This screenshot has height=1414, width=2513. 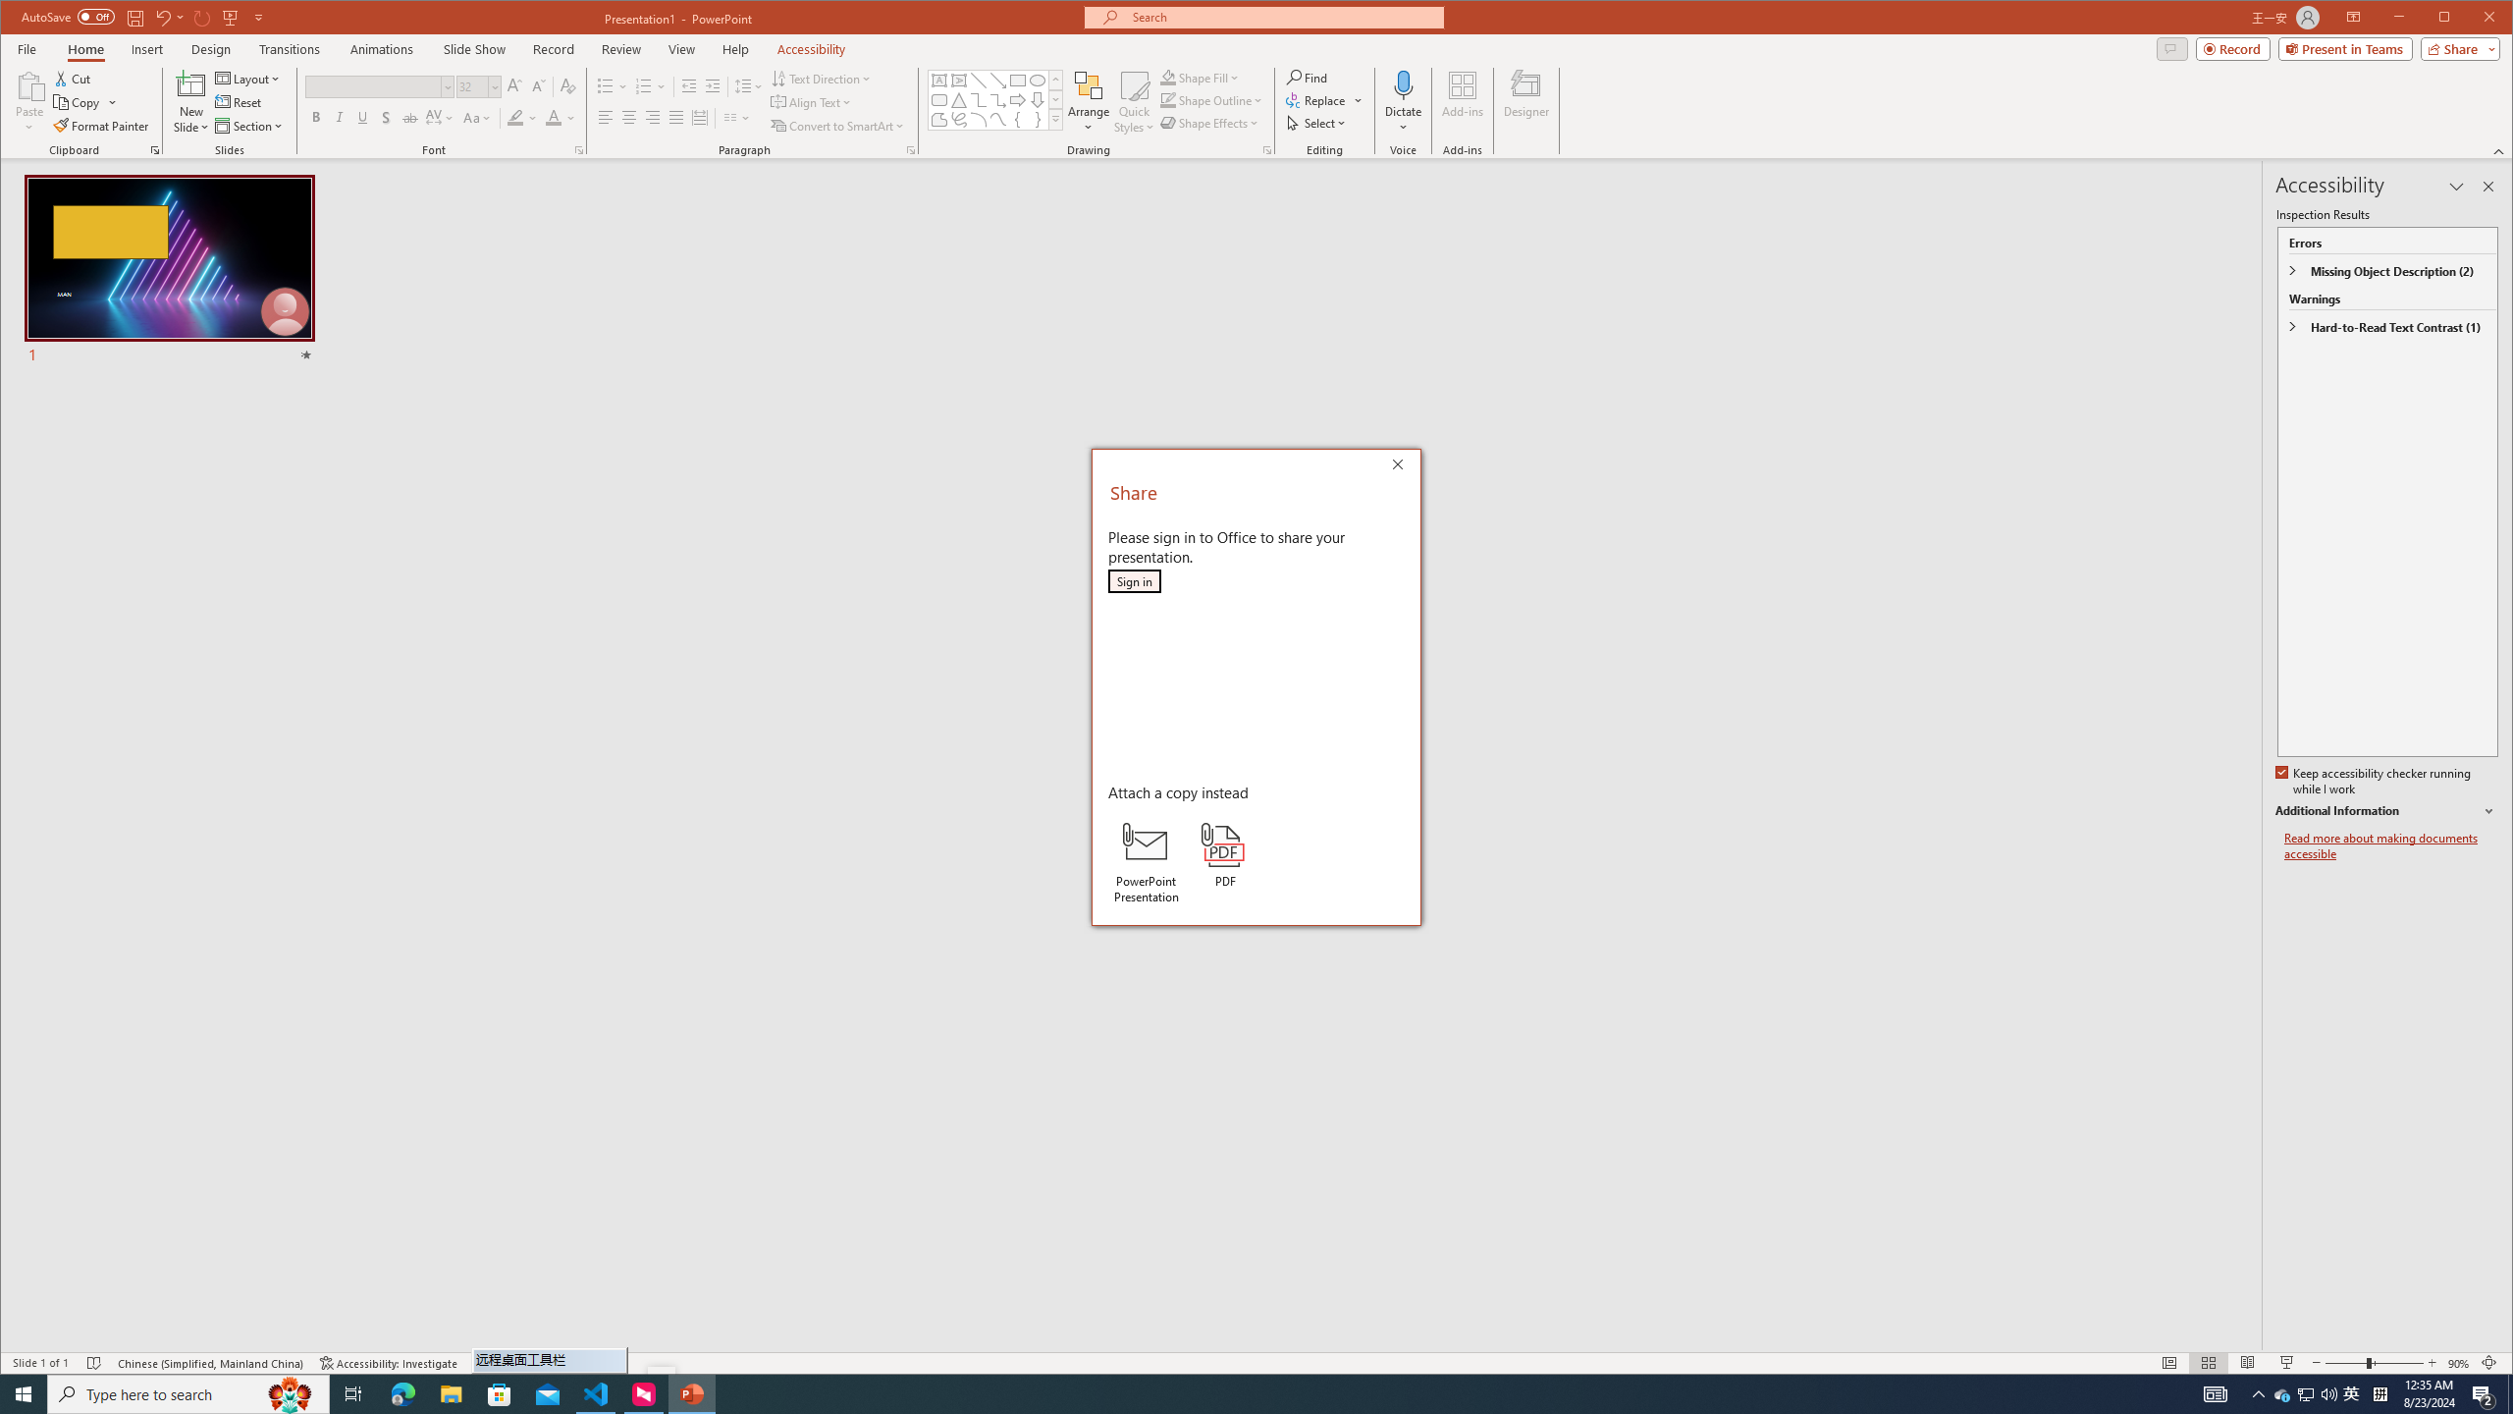 I want to click on Select, so click(x=1317, y=122).